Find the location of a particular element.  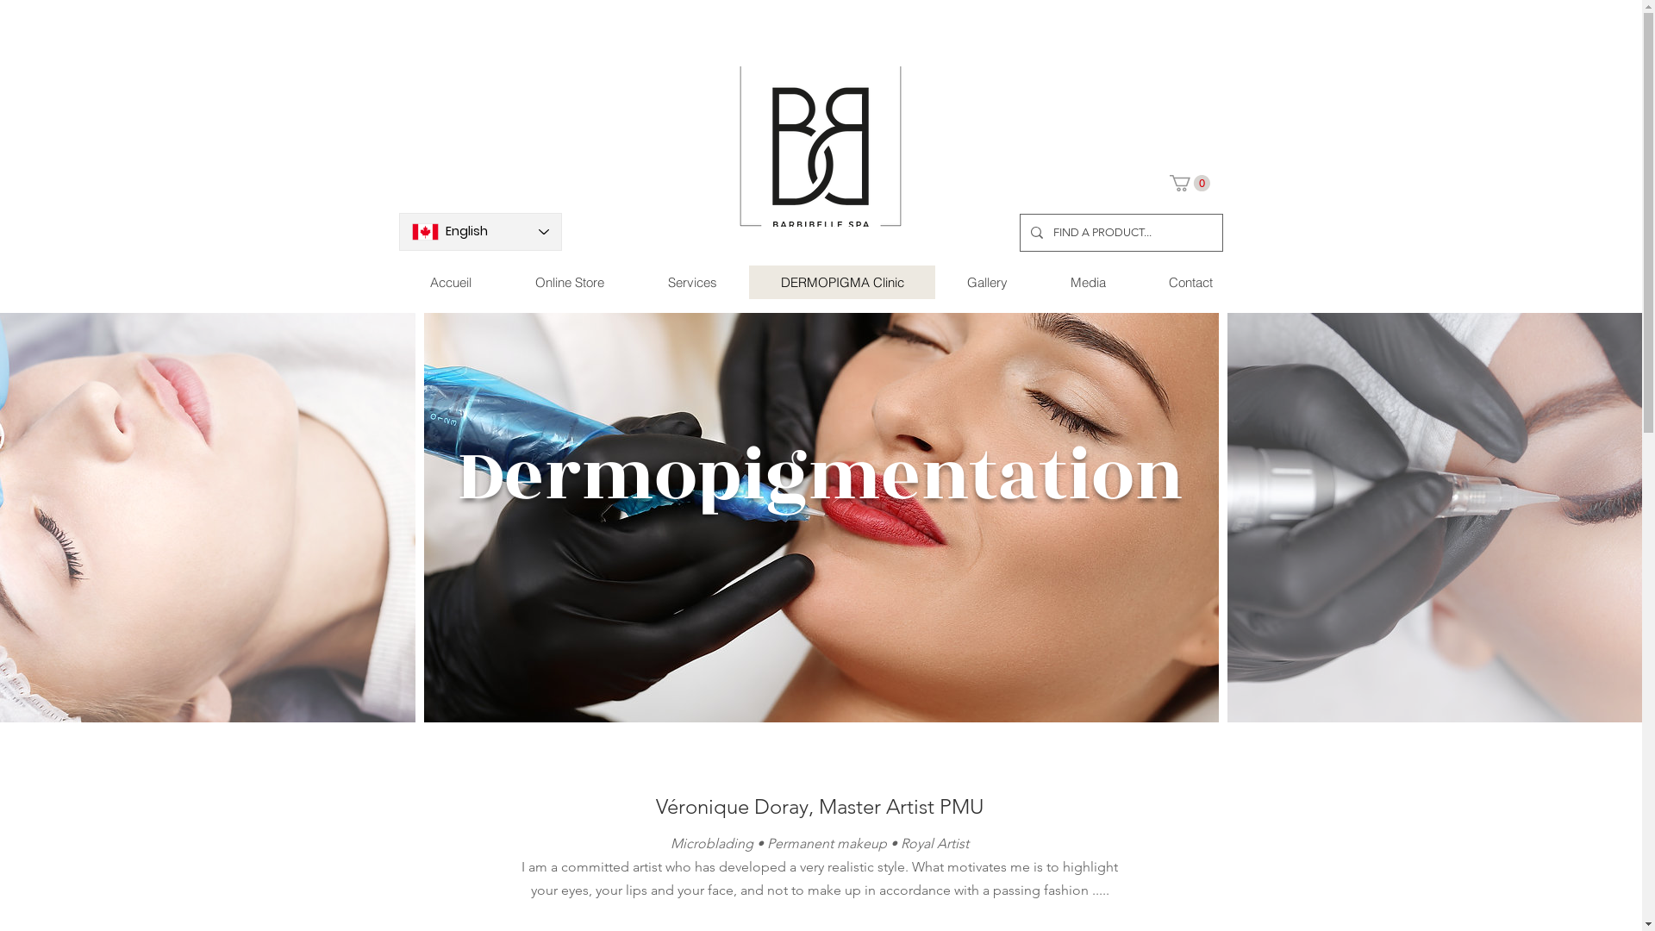

Gallery is located at coordinates (986, 283).